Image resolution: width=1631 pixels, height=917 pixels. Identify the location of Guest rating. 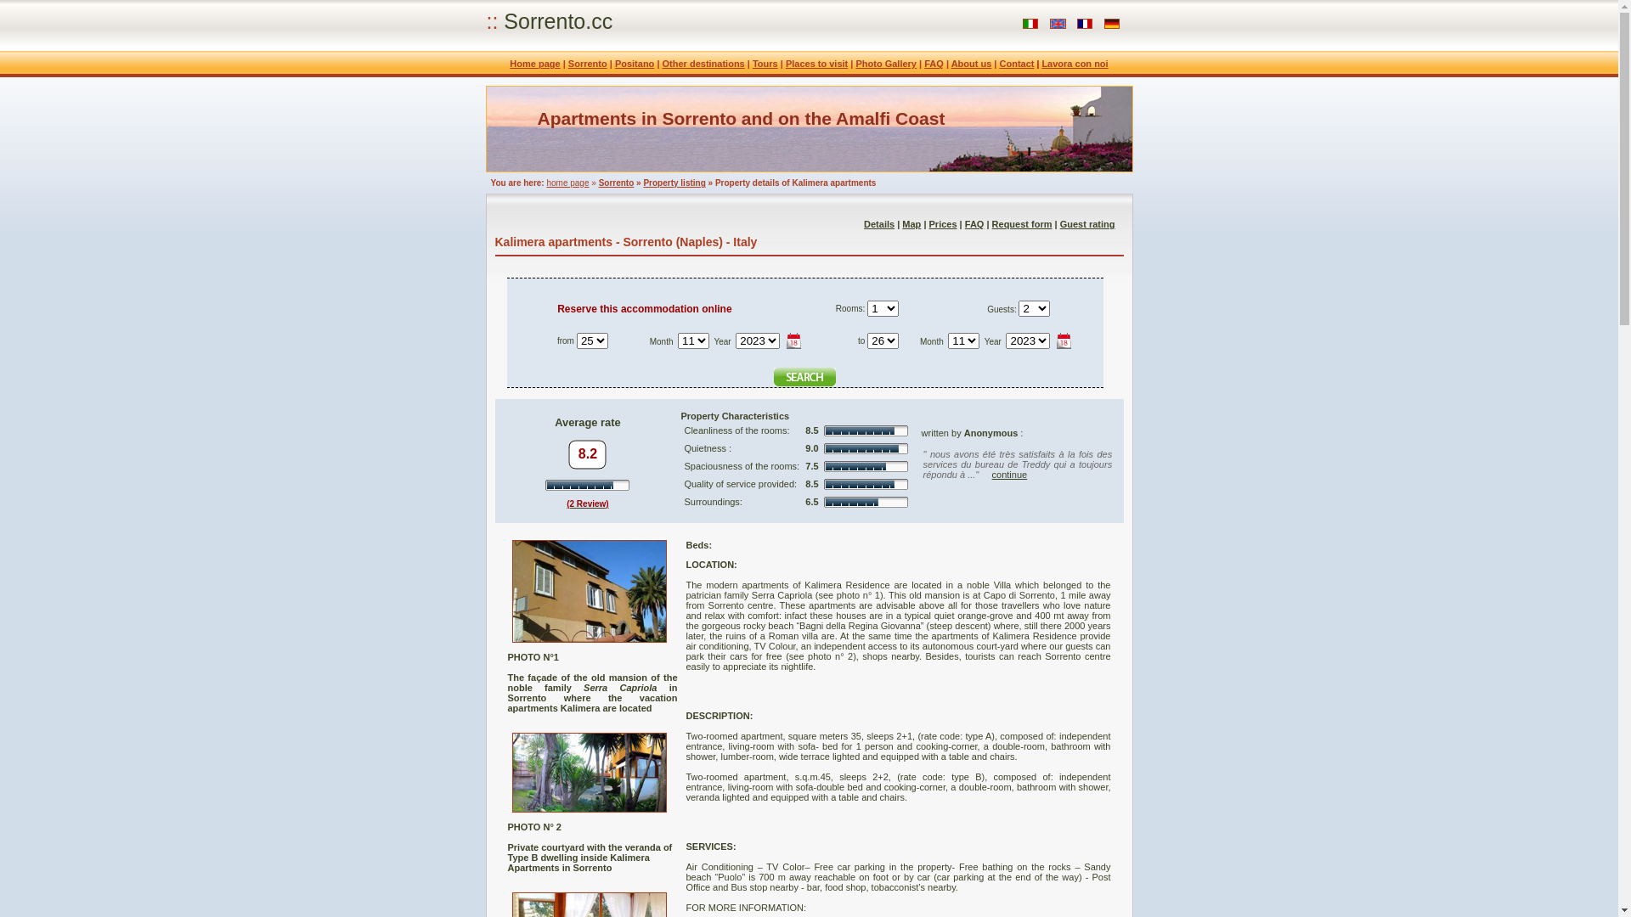
(1087, 224).